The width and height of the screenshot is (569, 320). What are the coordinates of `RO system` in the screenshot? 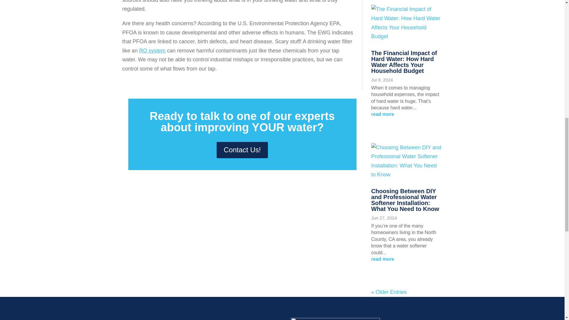 It's located at (152, 50).